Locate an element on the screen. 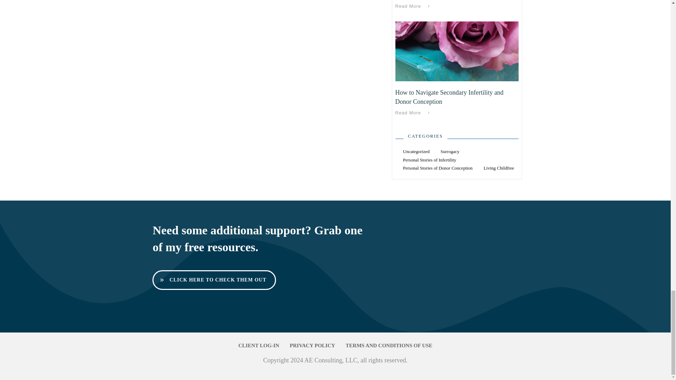 The height and width of the screenshot is (380, 676). Read More is located at coordinates (413, 6).